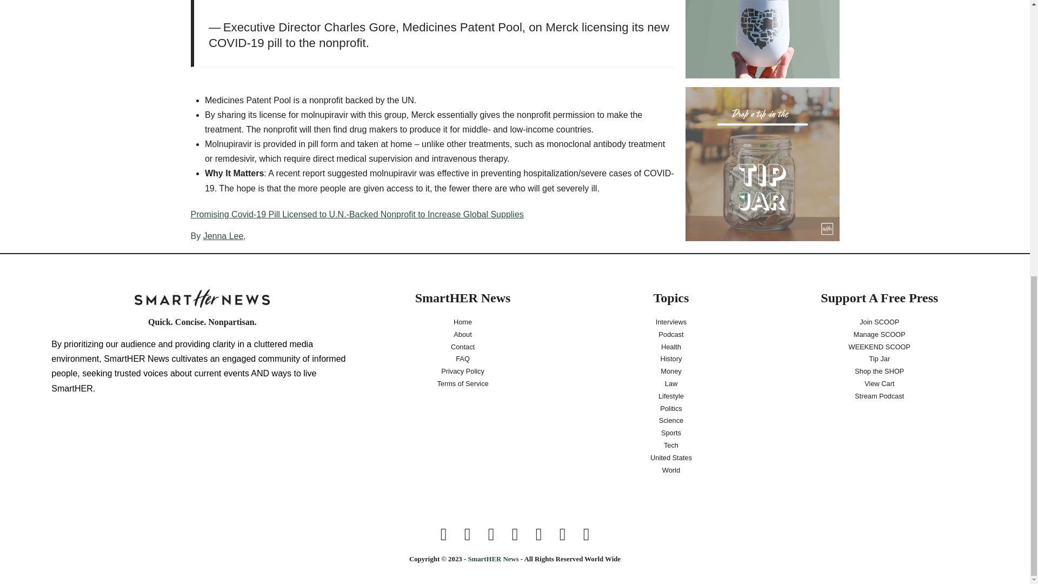 This screenshot has height=584, width=1038. I want to click on Contact, so click(463, 347).